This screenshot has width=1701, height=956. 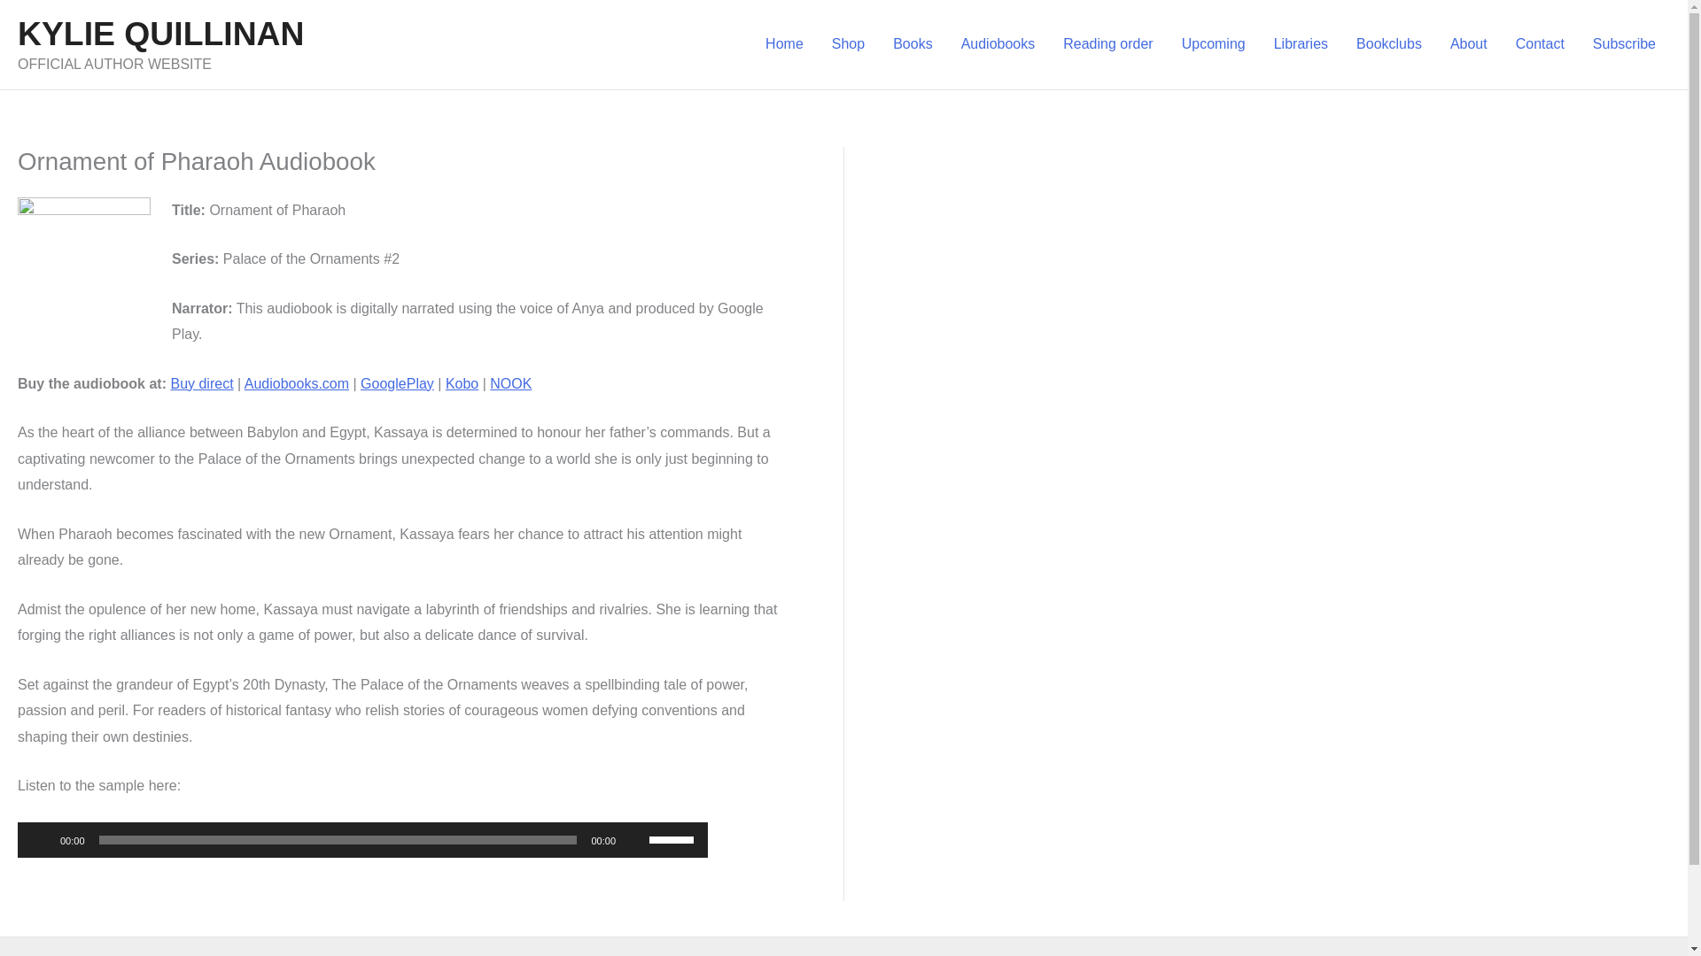 What do you see at coordinates (1107, 43) in the screenshot?
I see `Reading order` at bounding box center [1107, 43].